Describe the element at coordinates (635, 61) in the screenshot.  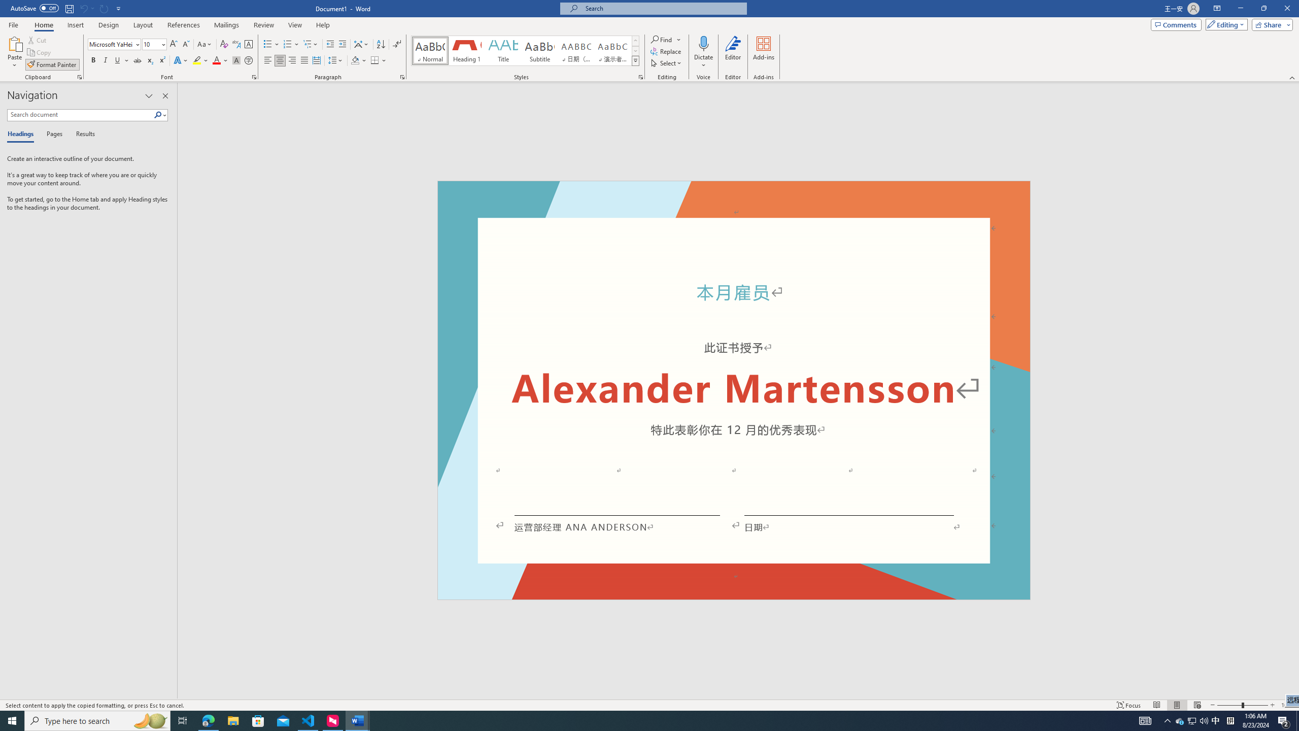
I see `Class: NetUIImage` at that location.